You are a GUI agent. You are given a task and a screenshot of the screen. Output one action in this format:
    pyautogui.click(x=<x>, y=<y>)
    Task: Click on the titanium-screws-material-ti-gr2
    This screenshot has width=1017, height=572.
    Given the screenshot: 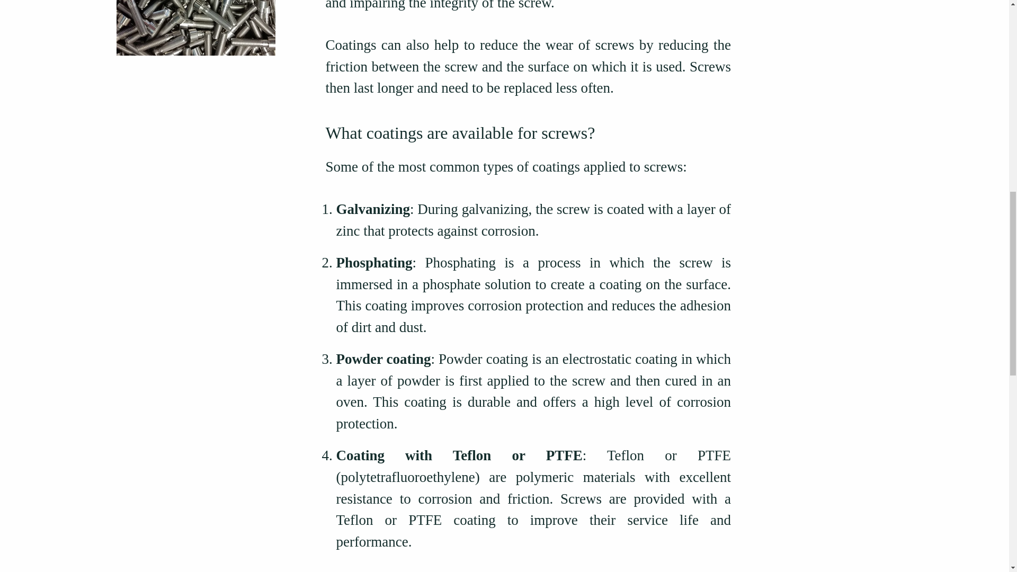 What is the action you would take?
    pyautogui.click(x=196, y=28)
    